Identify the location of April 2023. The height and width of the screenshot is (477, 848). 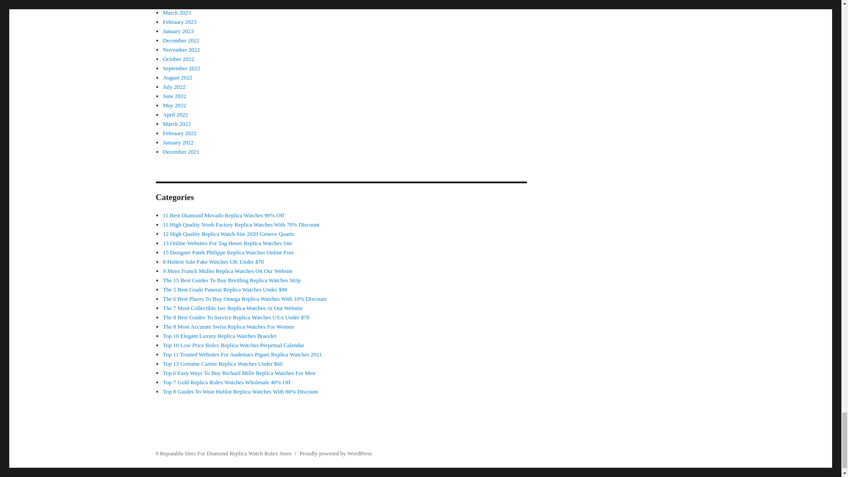
(175, 4).